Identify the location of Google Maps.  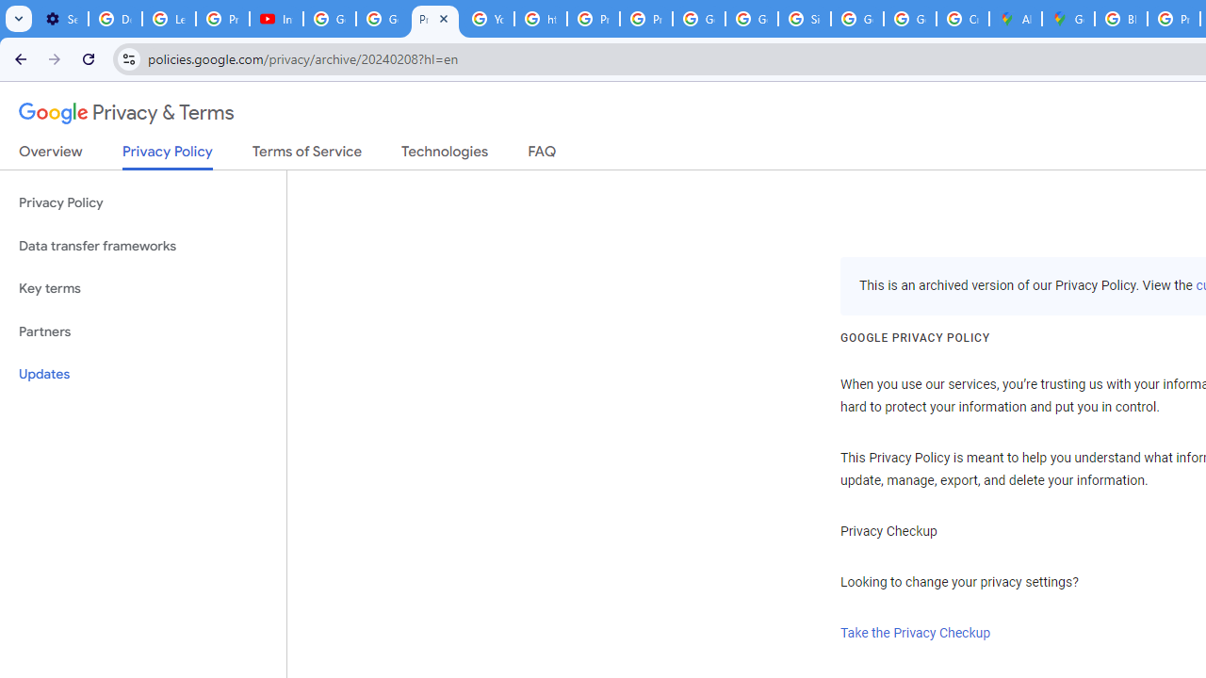
(1068, 19).